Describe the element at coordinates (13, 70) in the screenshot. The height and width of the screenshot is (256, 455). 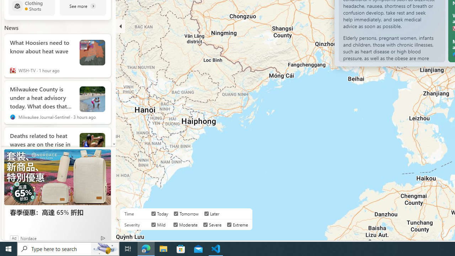
I see `WISH-TV` at that location.